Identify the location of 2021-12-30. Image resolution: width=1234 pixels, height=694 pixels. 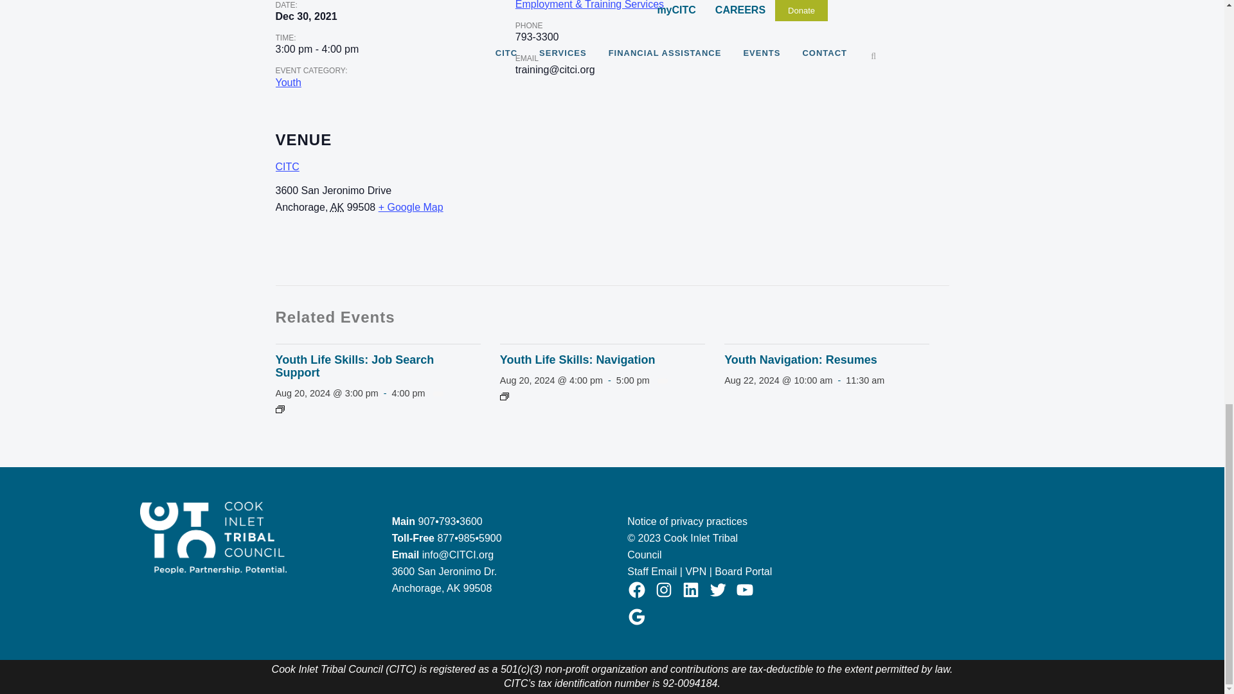
(317, 49).